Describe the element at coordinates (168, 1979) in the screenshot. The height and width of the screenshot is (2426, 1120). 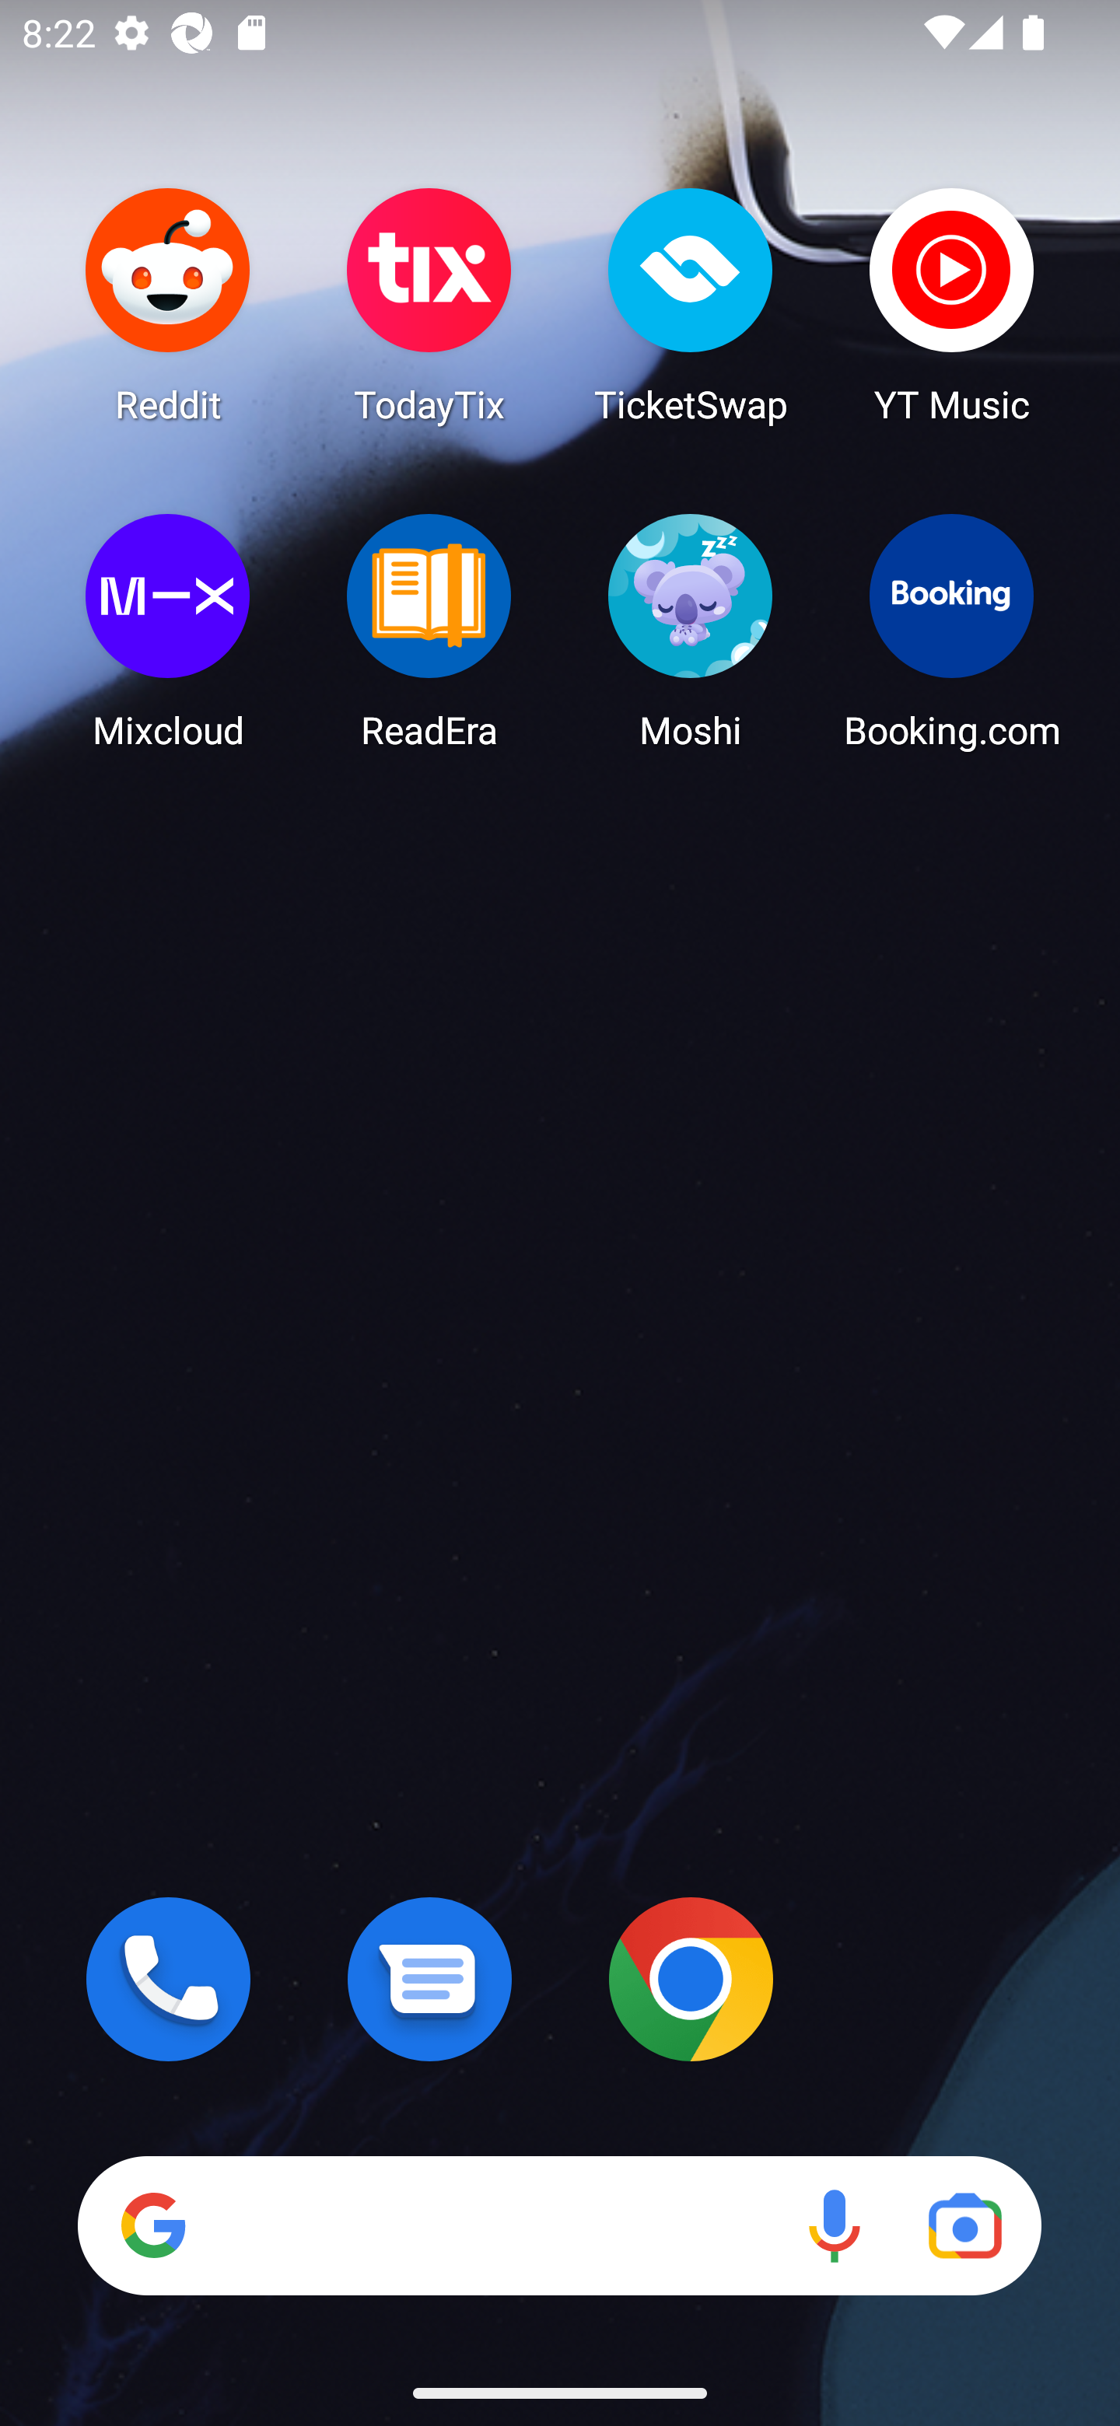
I see `Phone` at that location.